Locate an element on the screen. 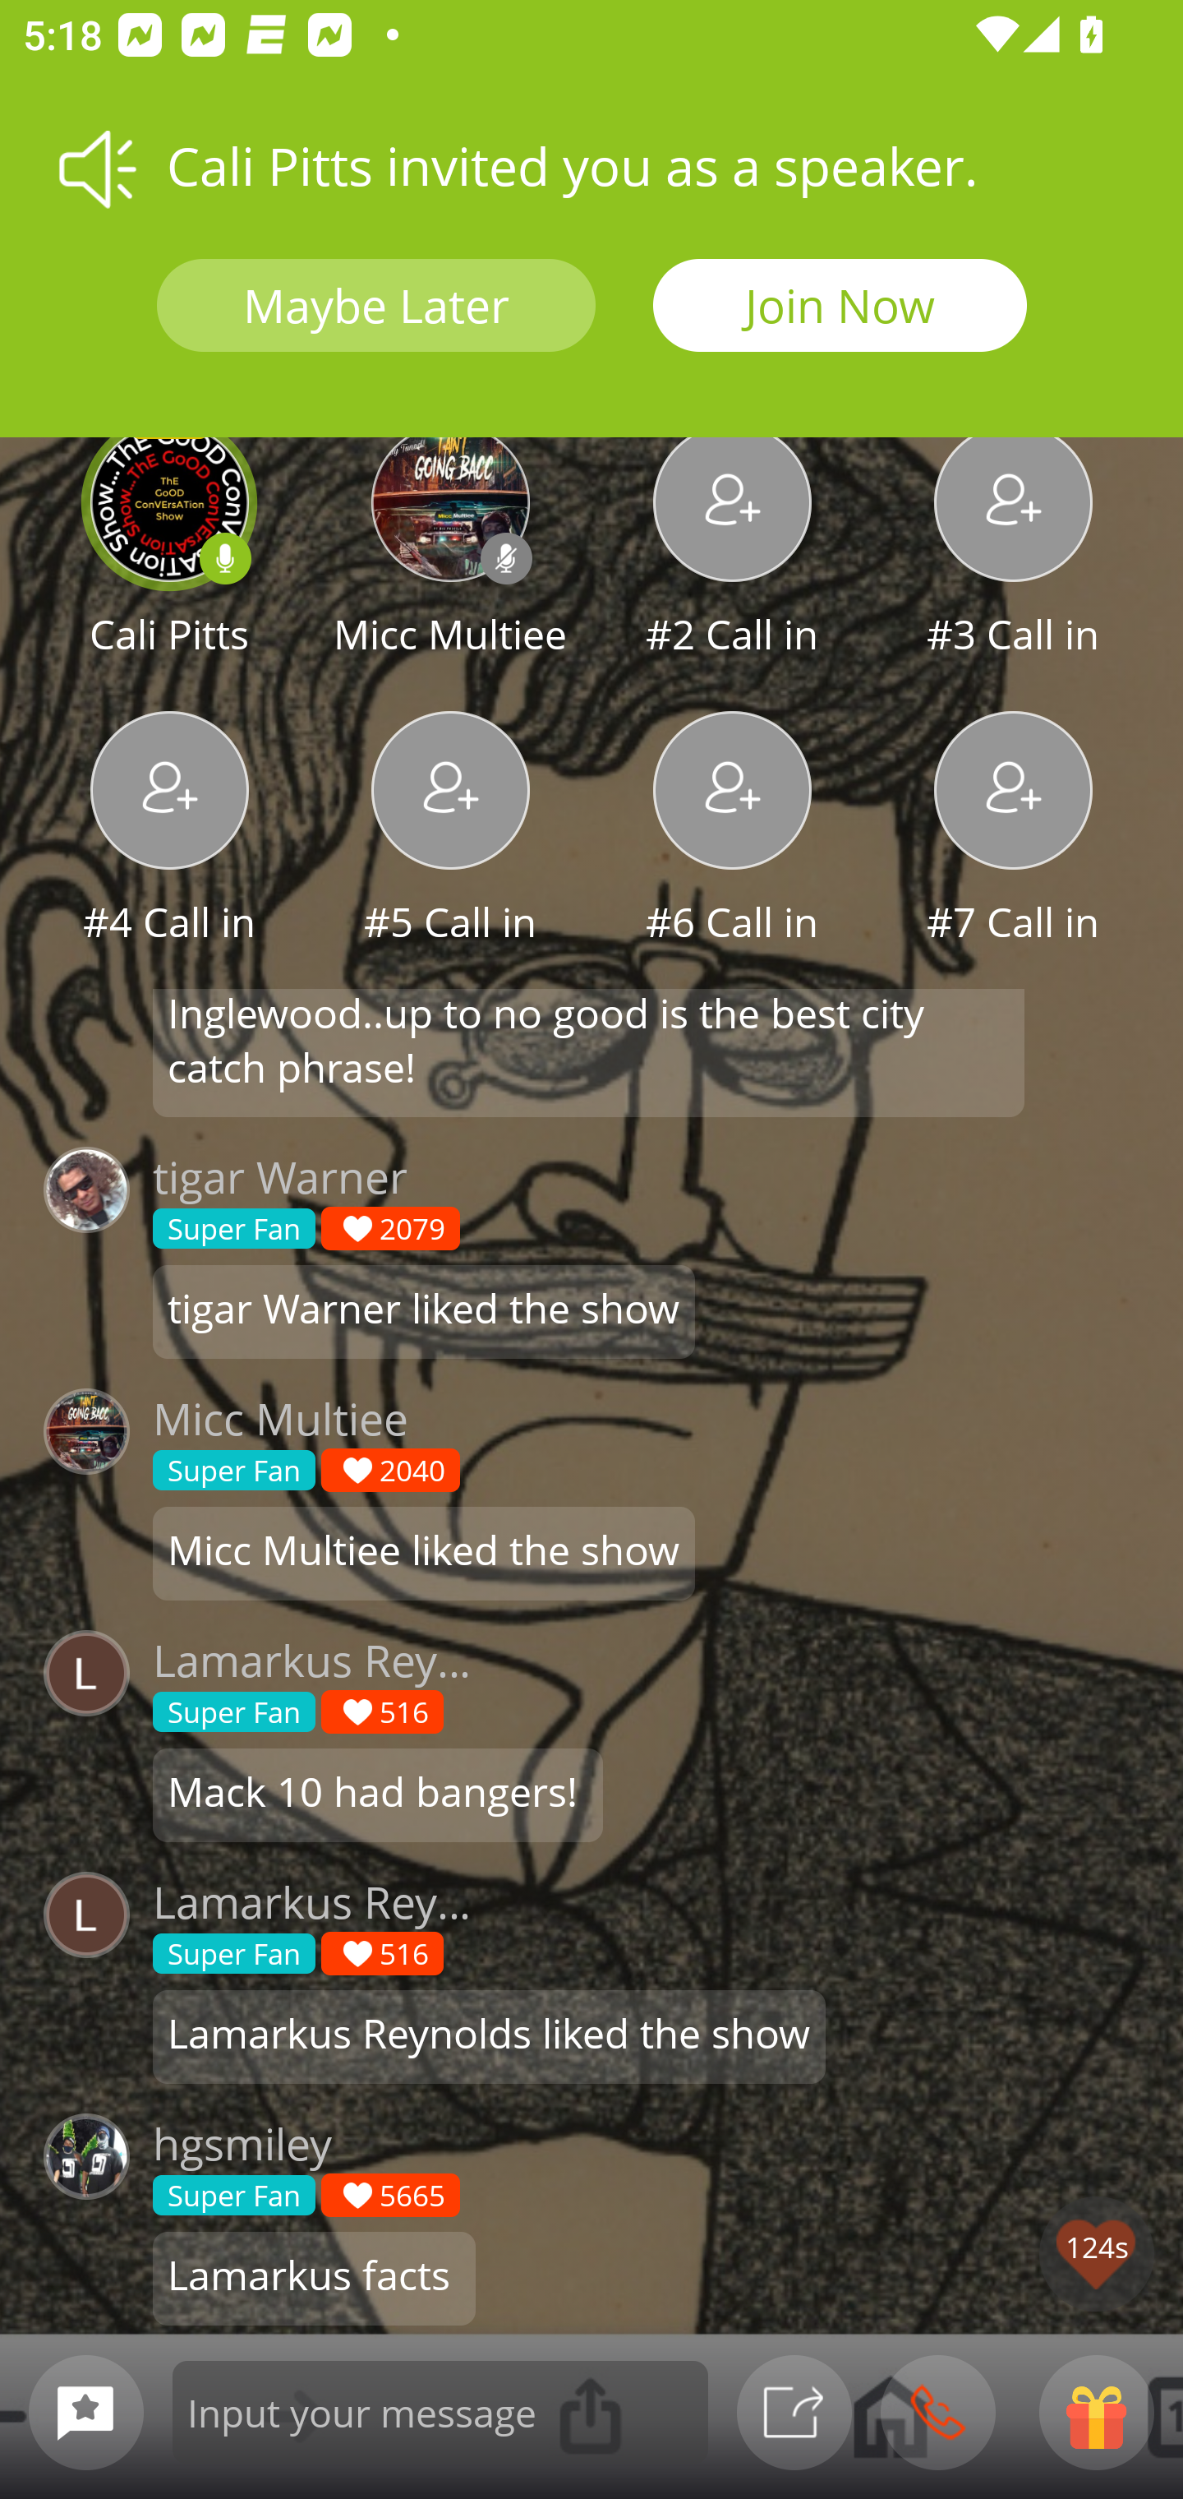 This screenshot has width=1183, height=2499. Join Now is located at coordinates (840, 306).